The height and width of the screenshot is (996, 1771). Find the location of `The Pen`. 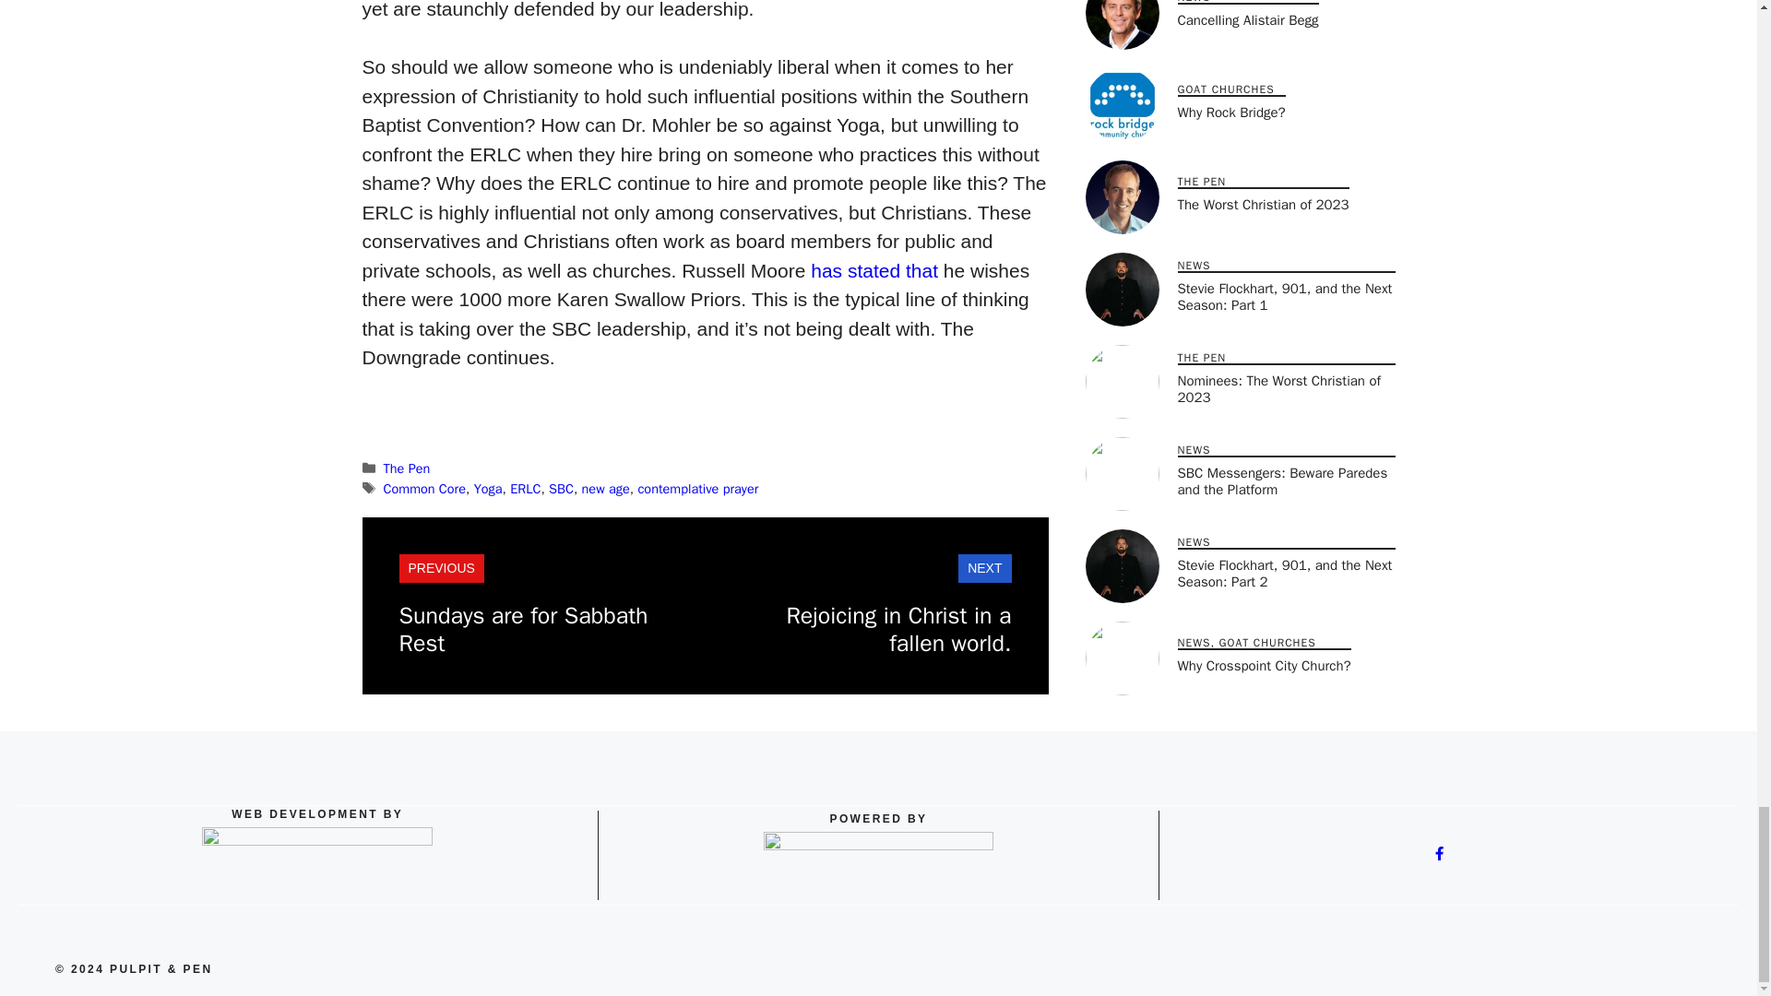

The Pen is located at coordinates (407, 468).